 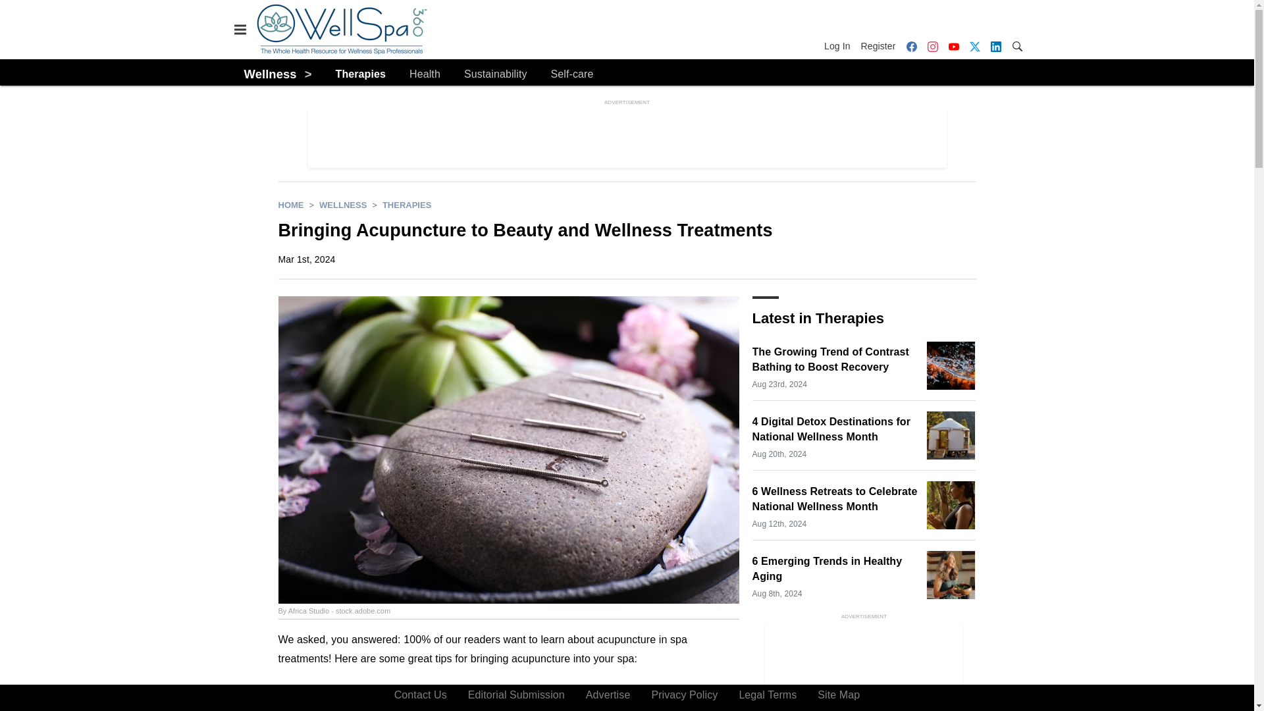 What do you see at coordinates (974, 46) in the screenshot?
I see `Twitter X icon` at bounding box center [974, 46].